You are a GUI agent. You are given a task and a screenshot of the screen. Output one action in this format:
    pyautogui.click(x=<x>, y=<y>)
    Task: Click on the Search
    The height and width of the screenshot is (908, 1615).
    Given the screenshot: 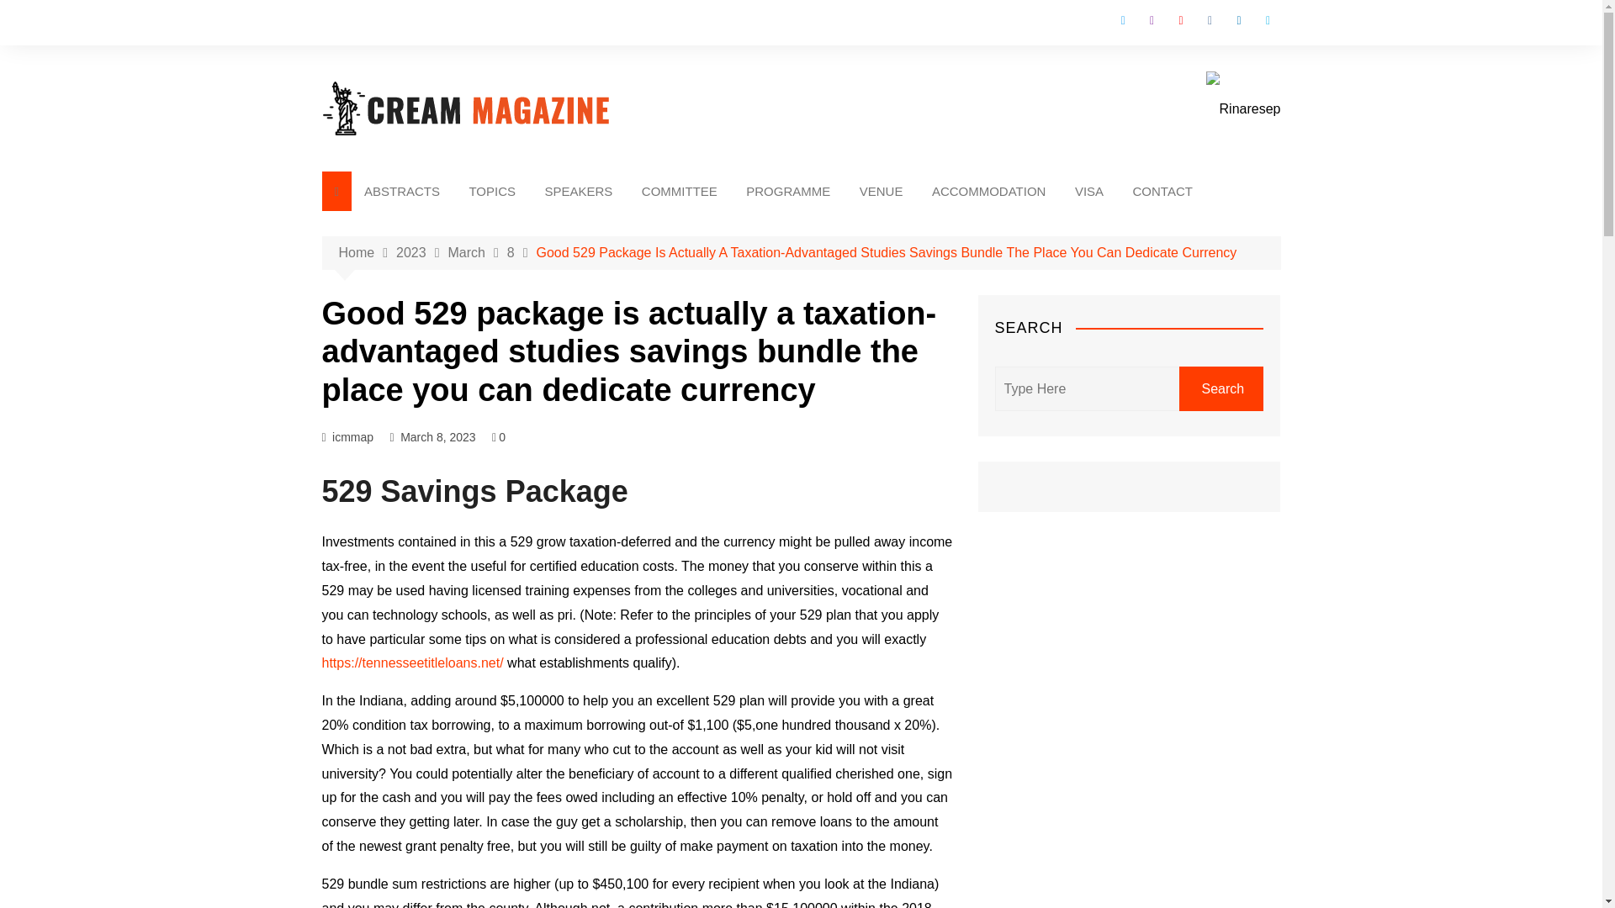 What is the action you would take?
    pyautogui.click(x=1221, y=388)
    